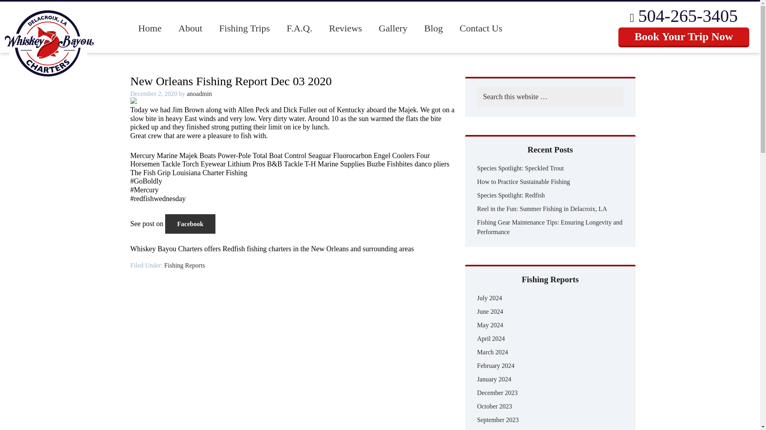  What do you see at coordinates (20, 96) in the screenshot?
I see `Whiskey Bayou Charters` at bounding box center [20, 96].